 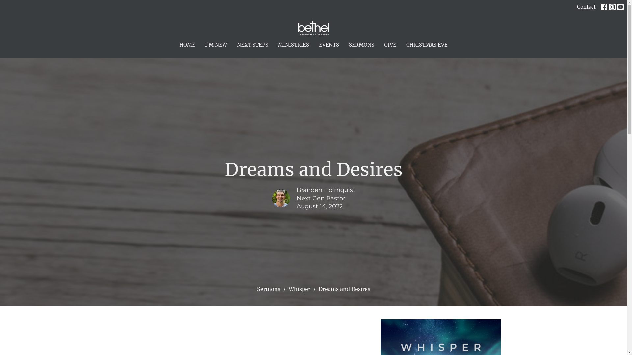 I want to click on GIVE, so click(x=390, y=45).